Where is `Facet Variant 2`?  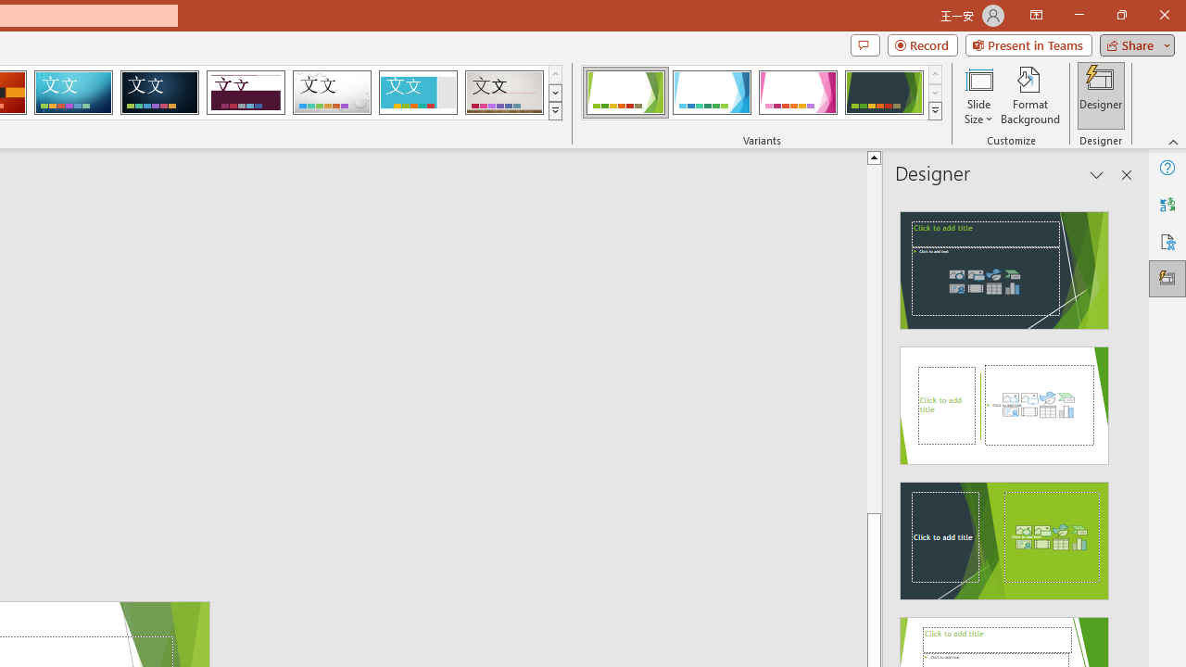
Facet Variant 2 is located at coordinates (712, 93).